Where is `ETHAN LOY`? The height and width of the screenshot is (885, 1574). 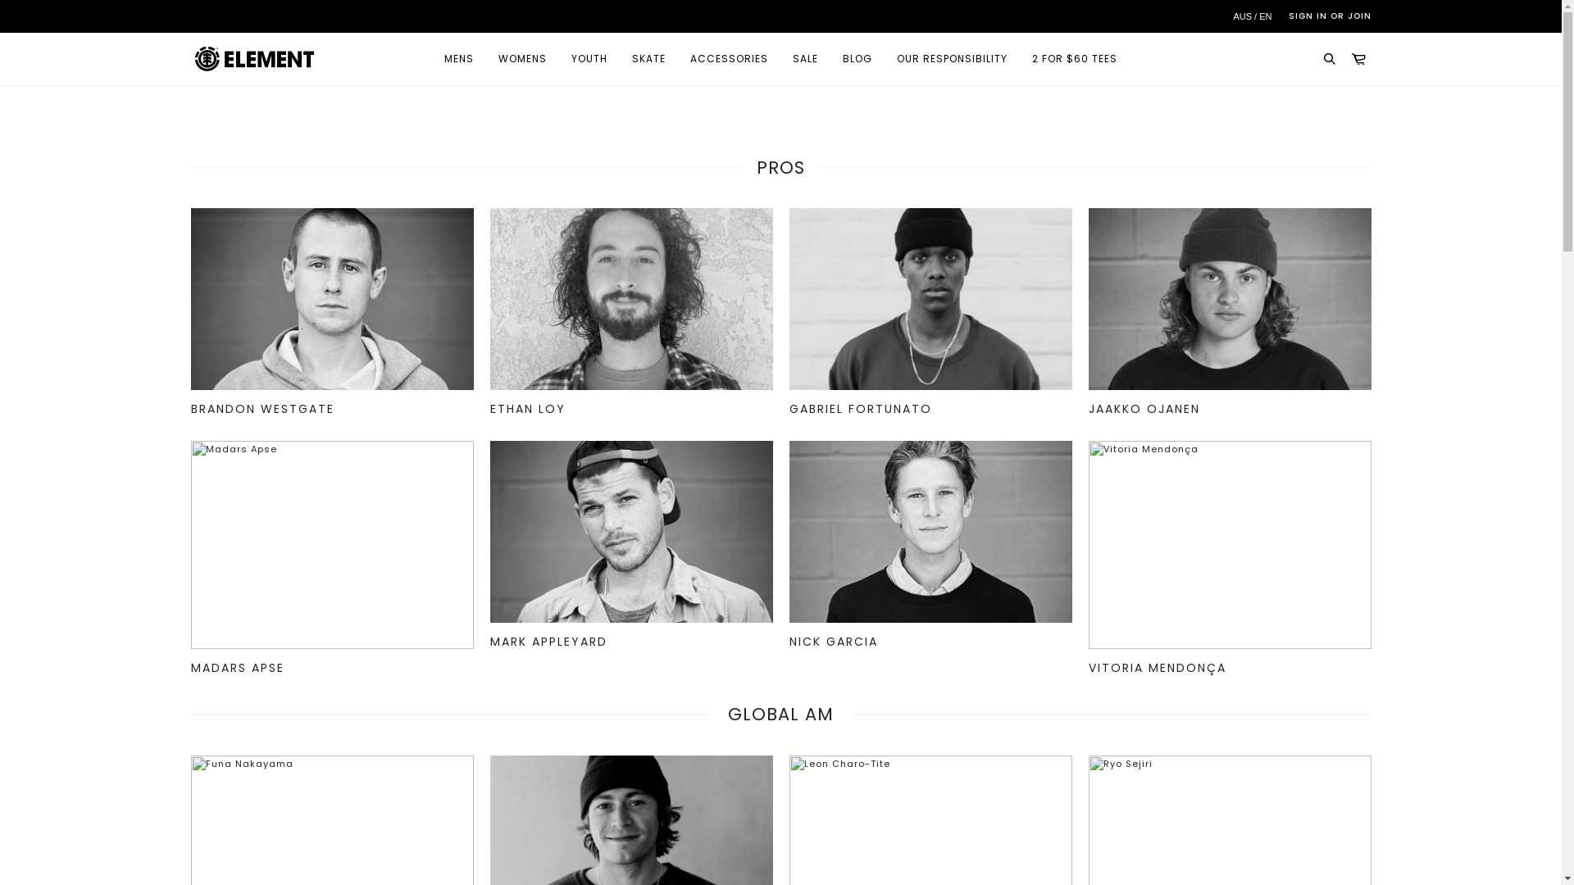
ETHAN LOY is located at coordinates (528, 403).